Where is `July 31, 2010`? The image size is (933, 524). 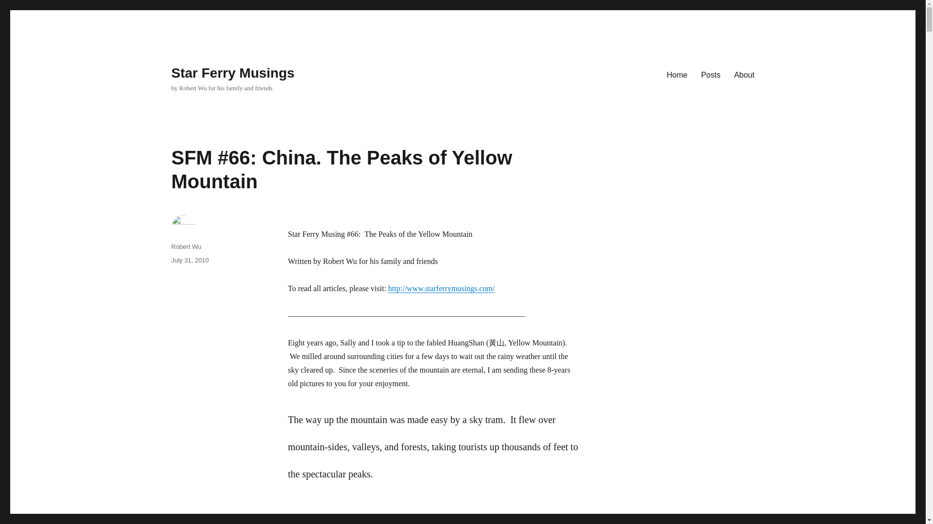
July 31, 2010 is located at coordinates (190, 260).